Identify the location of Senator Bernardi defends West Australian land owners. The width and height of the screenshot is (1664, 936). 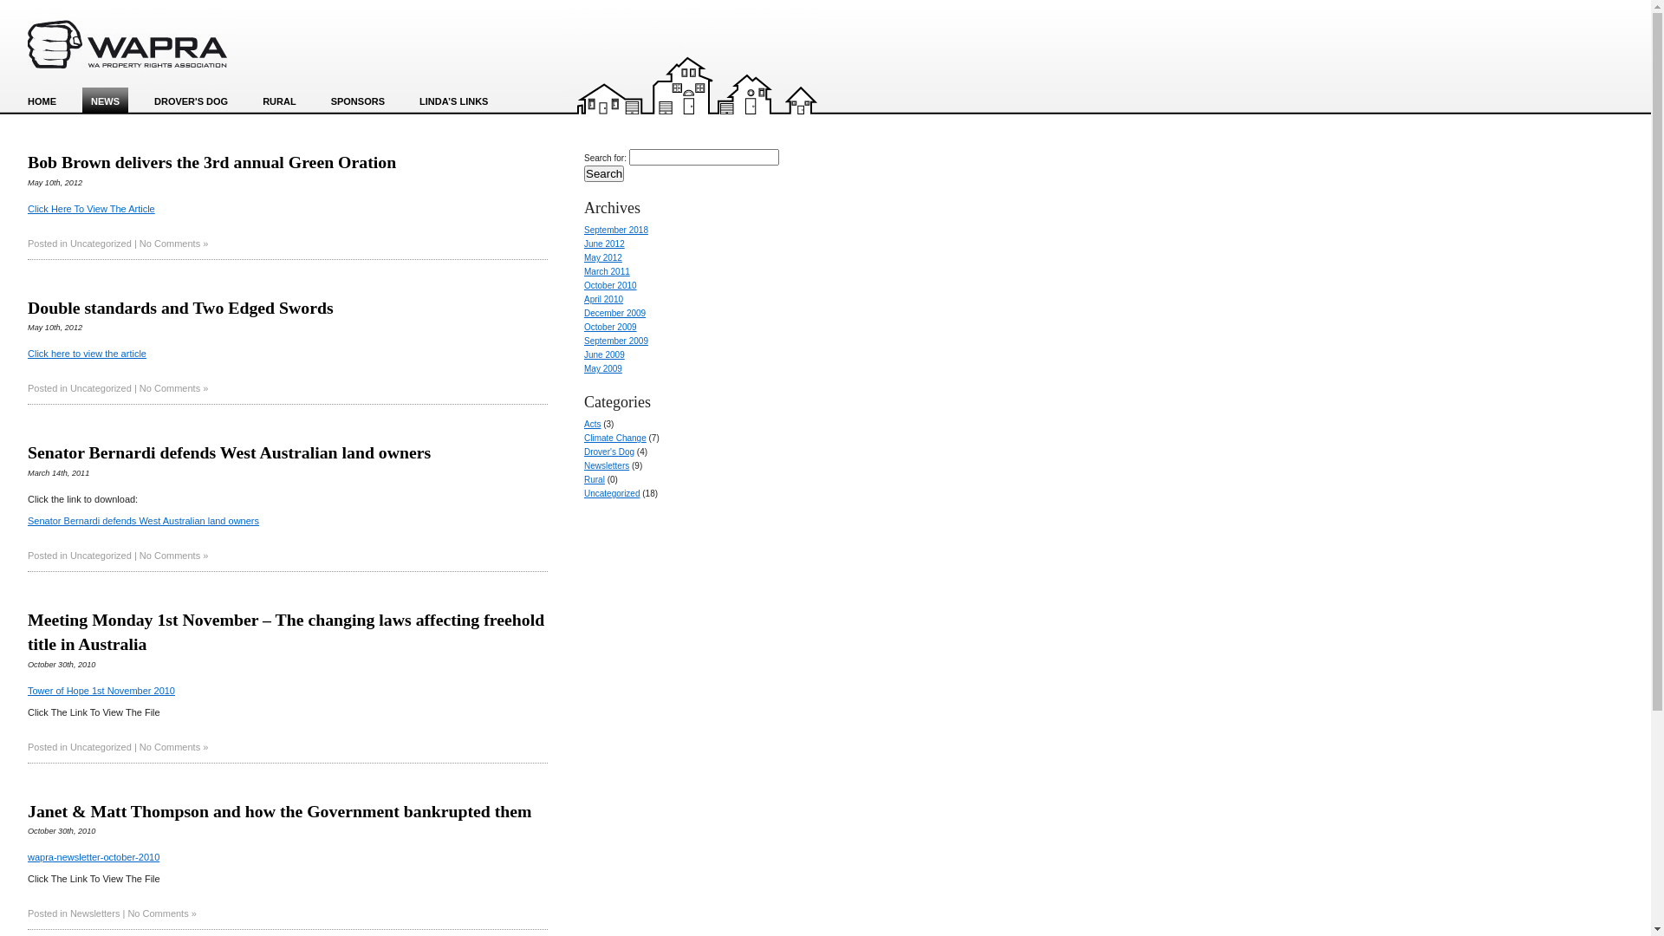
(229, 452).